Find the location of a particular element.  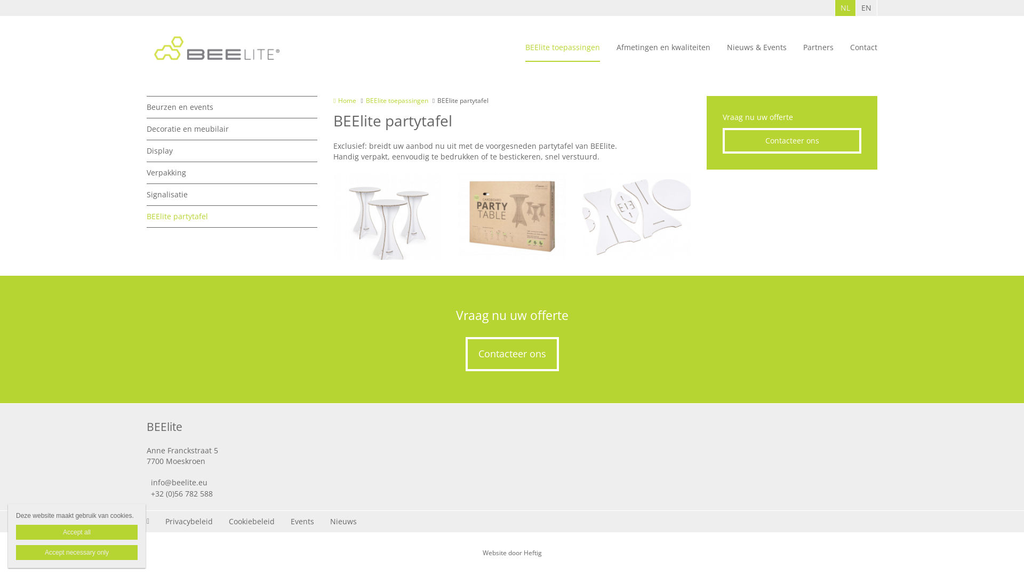

Overslaan en naar de inhoud gaan is located at coordinates (58, 0).